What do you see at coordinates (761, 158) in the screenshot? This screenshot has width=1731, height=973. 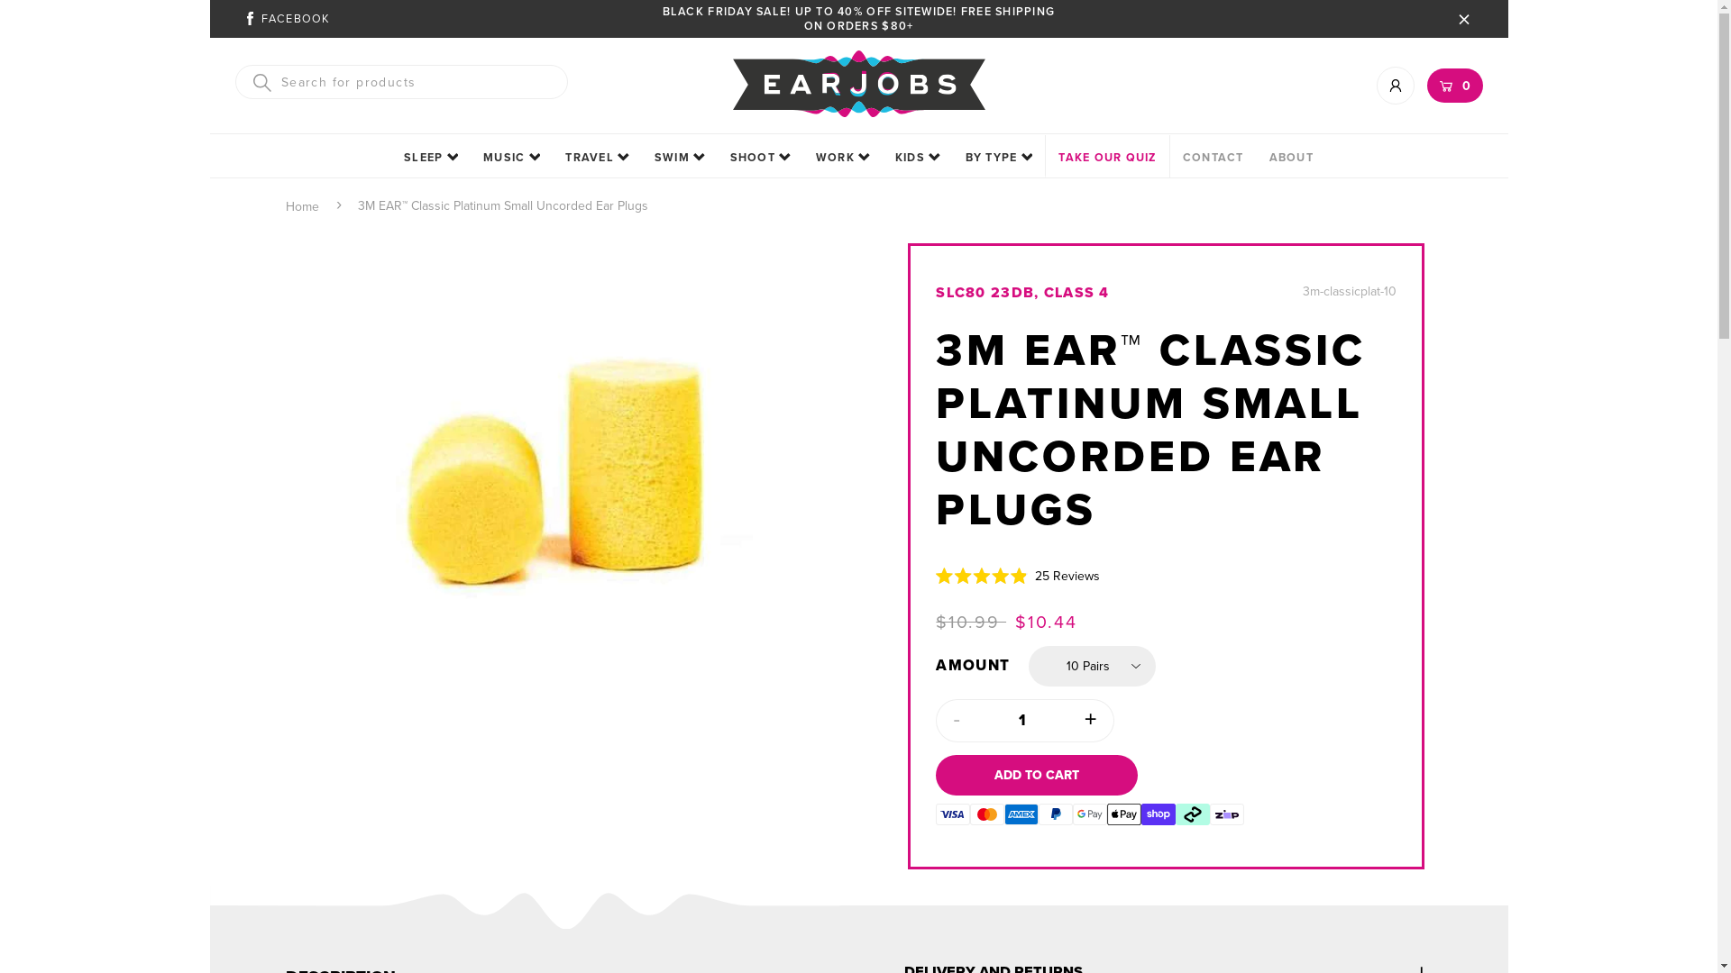 I see `SHOOT` at bounding box center [761, 158].